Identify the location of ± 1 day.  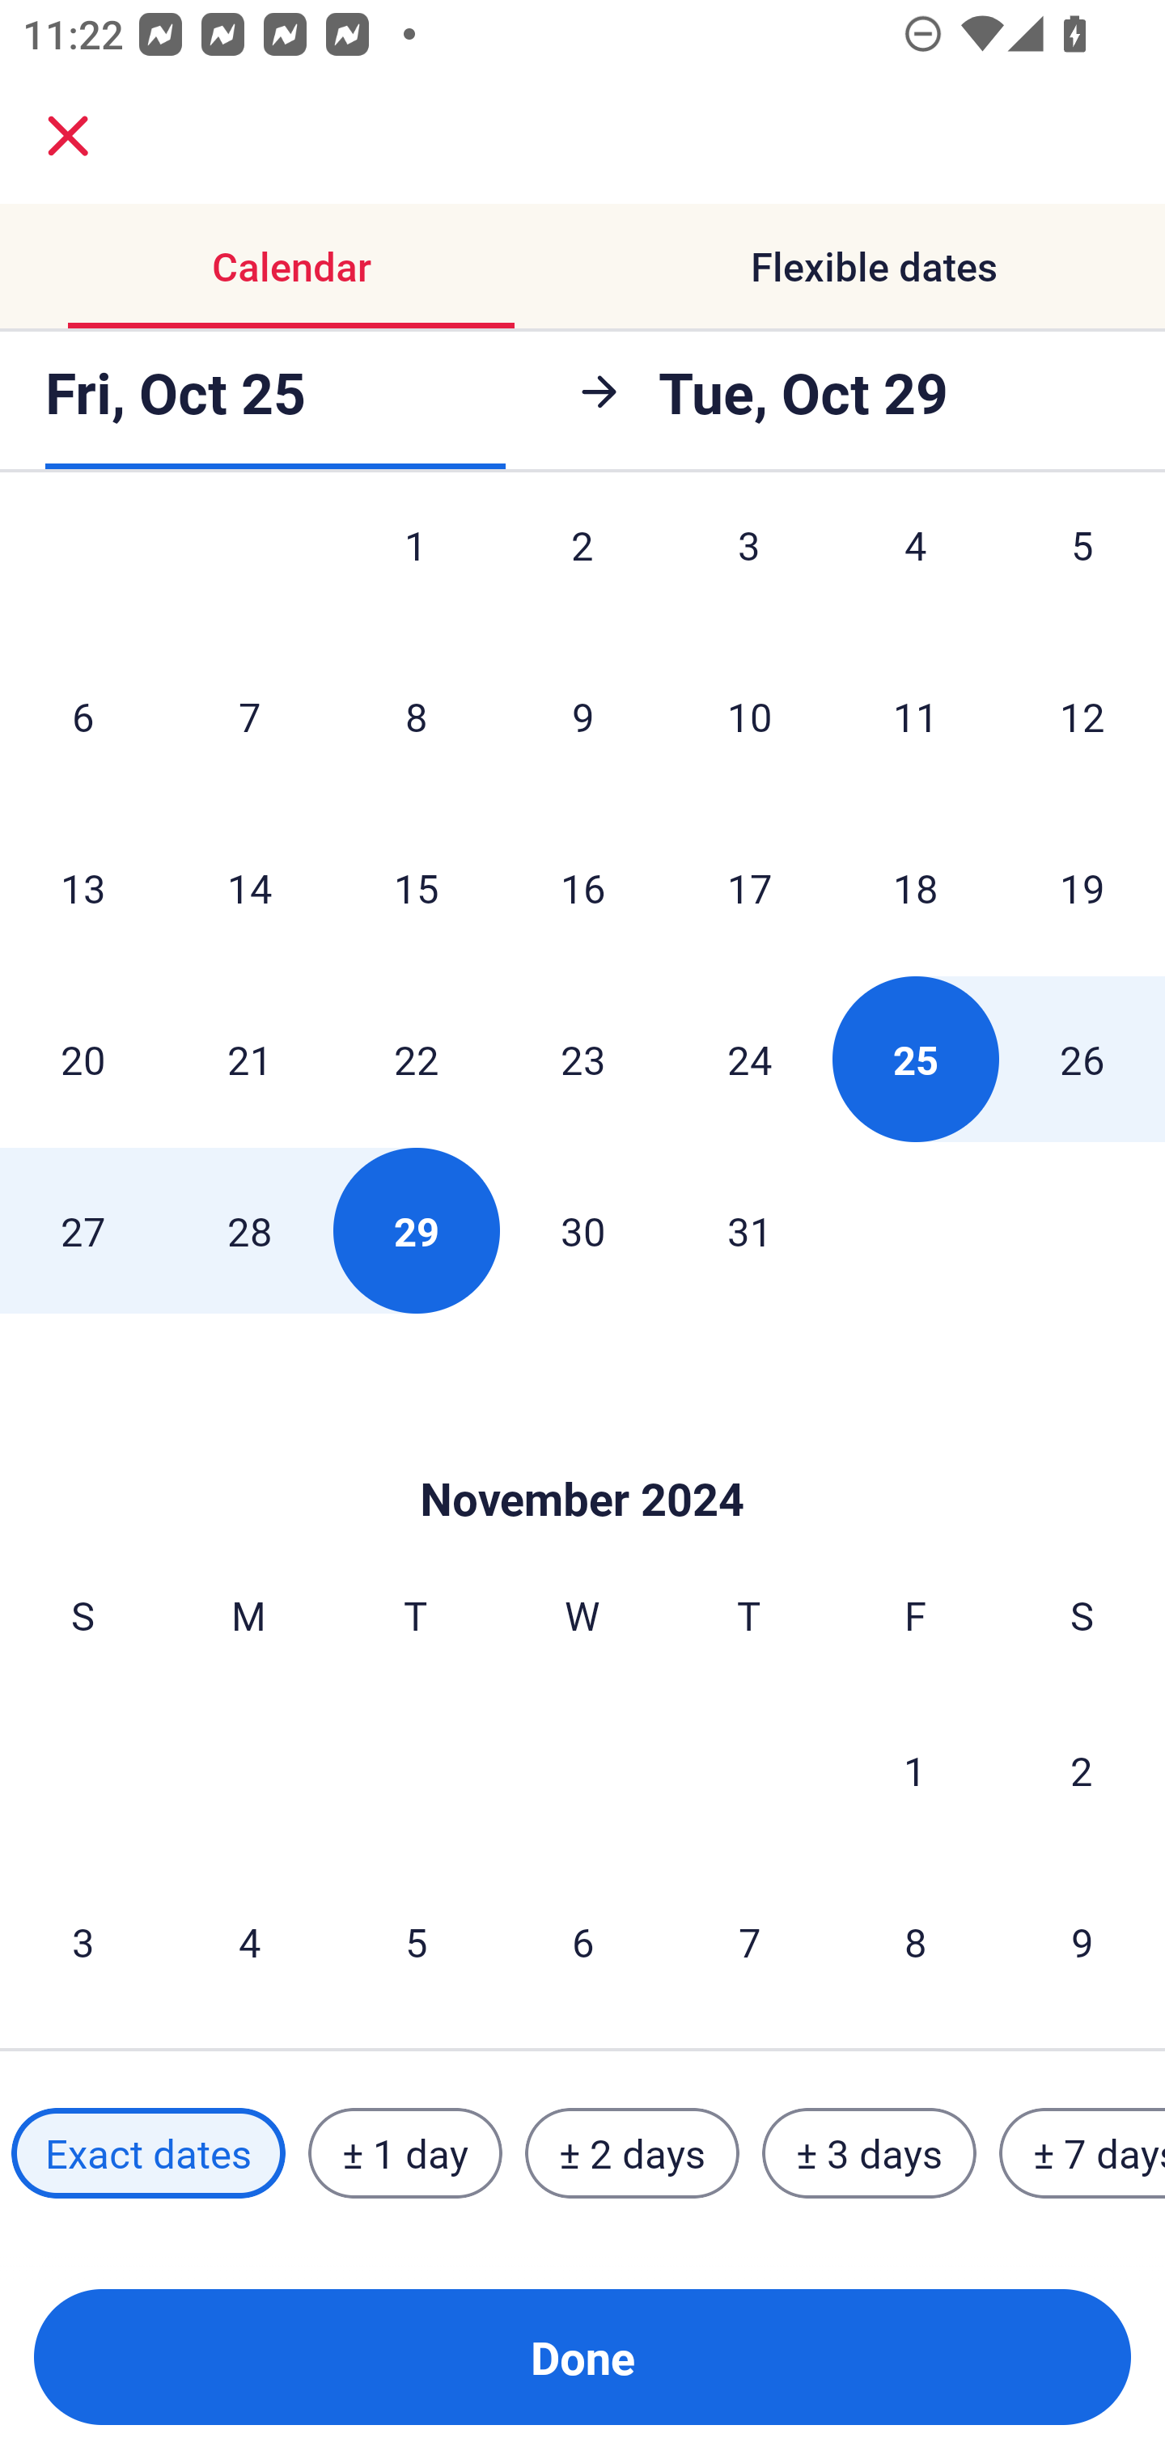
(405, 2152).